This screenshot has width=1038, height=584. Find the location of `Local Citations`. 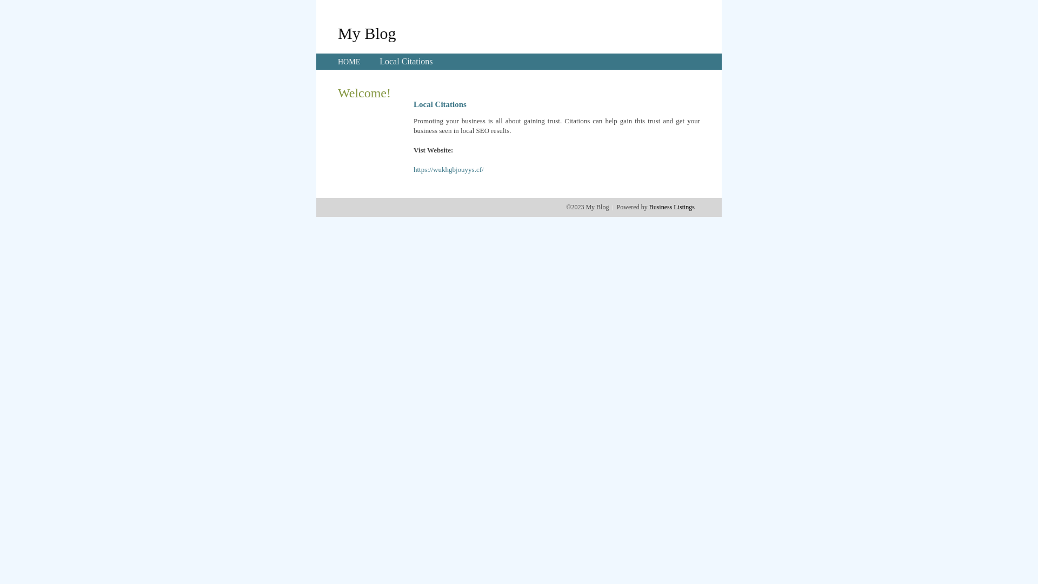

Local Citations is located at coordinates (406, 62).